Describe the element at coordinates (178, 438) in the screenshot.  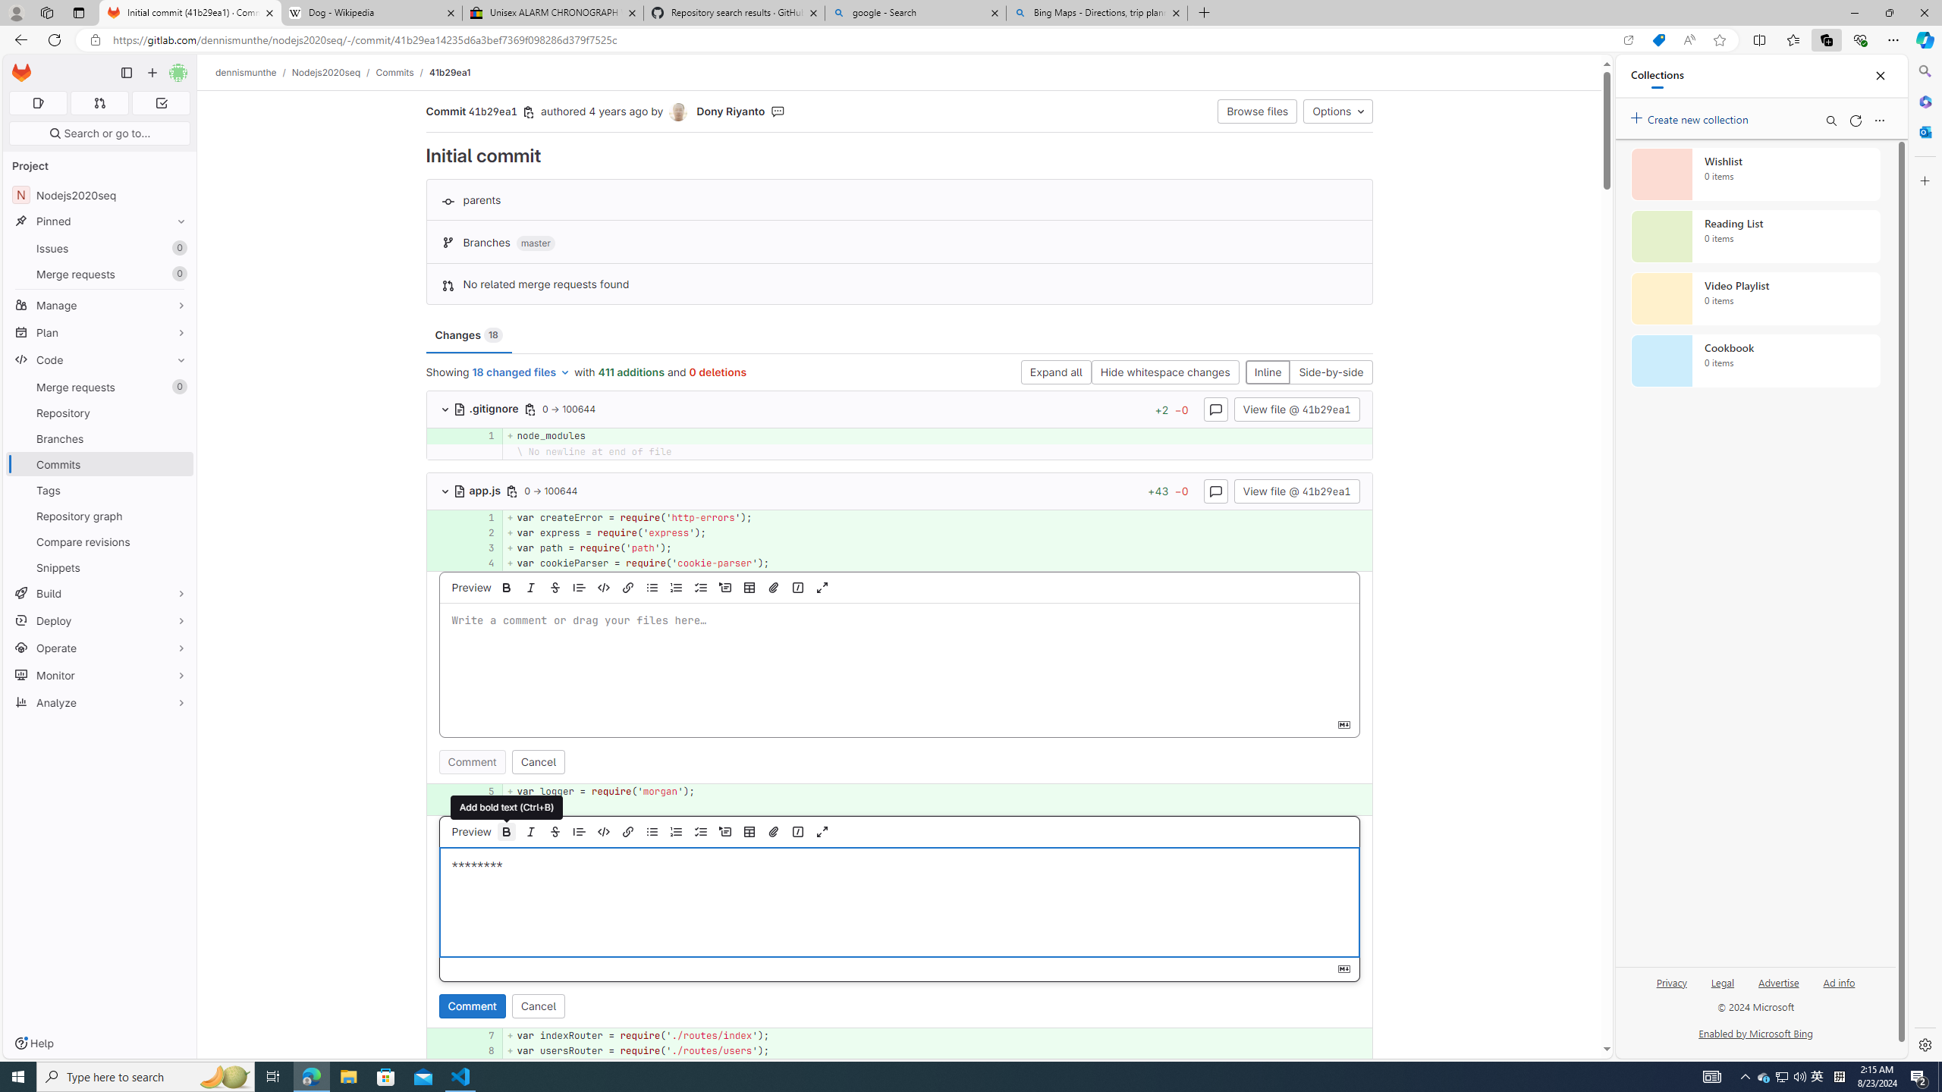
I see `Pin Branches` at that location.